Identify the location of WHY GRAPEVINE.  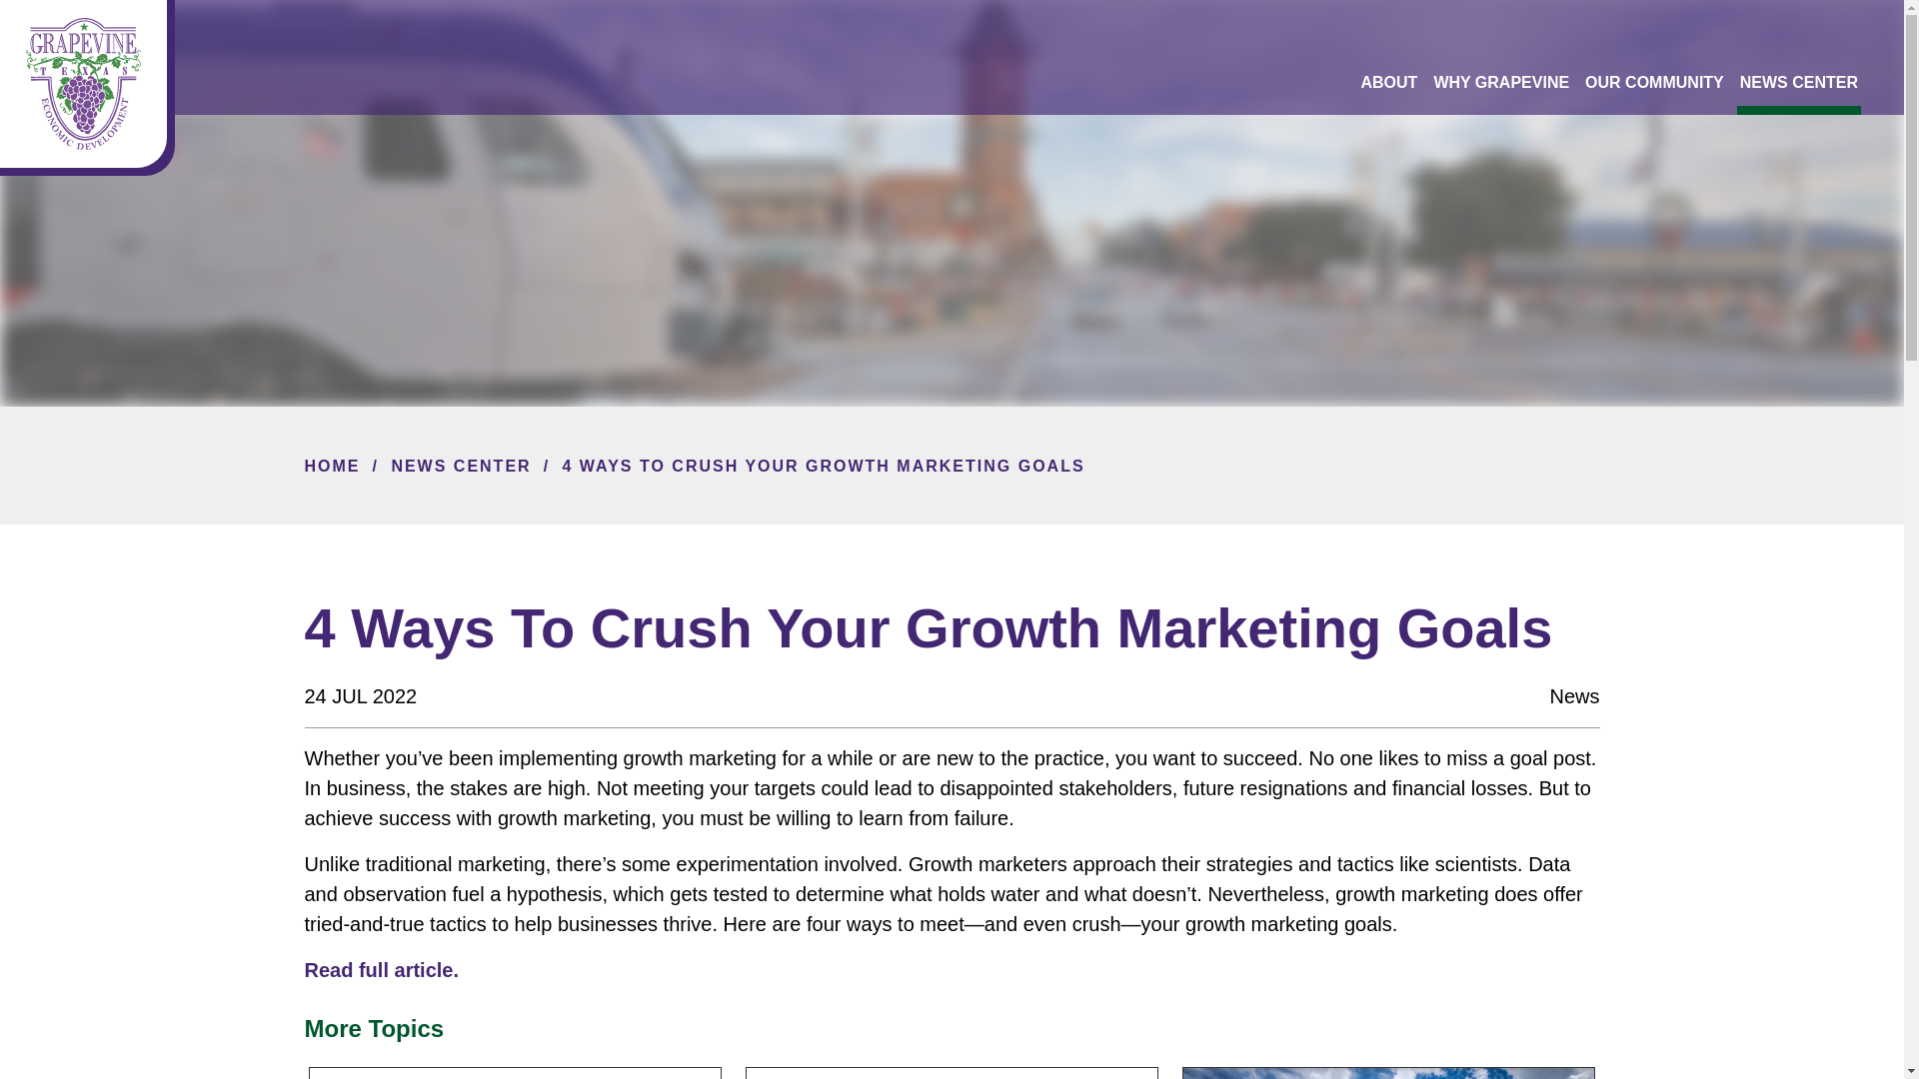
(1501, 82).